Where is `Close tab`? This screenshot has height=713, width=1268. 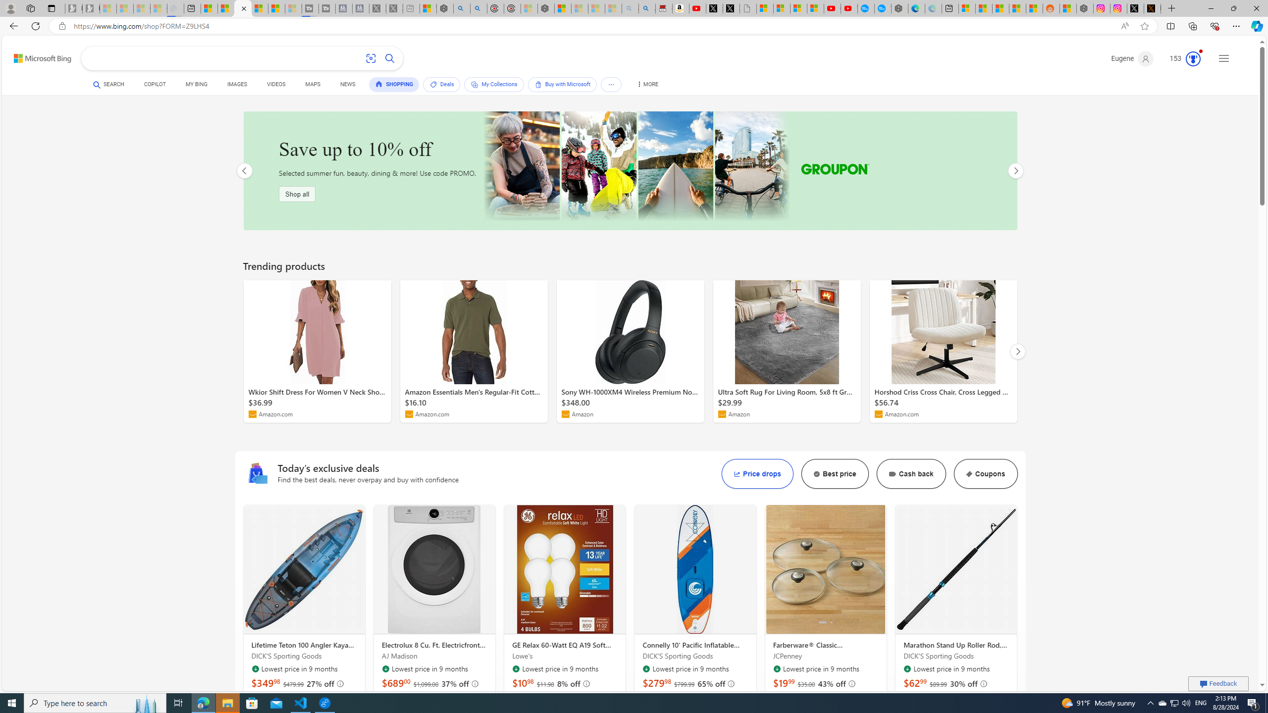 Close tab is located at coordinates (244, 8).